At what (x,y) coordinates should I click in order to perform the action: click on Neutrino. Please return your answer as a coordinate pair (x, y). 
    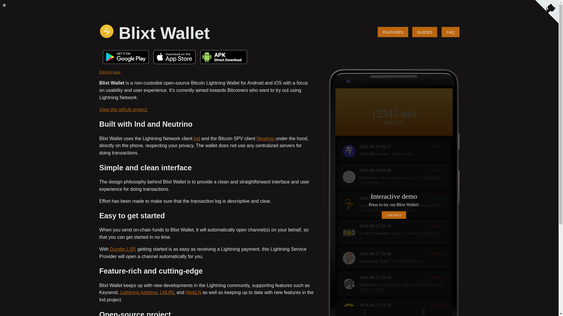
    Looking at the image, I should click on (265, 138).